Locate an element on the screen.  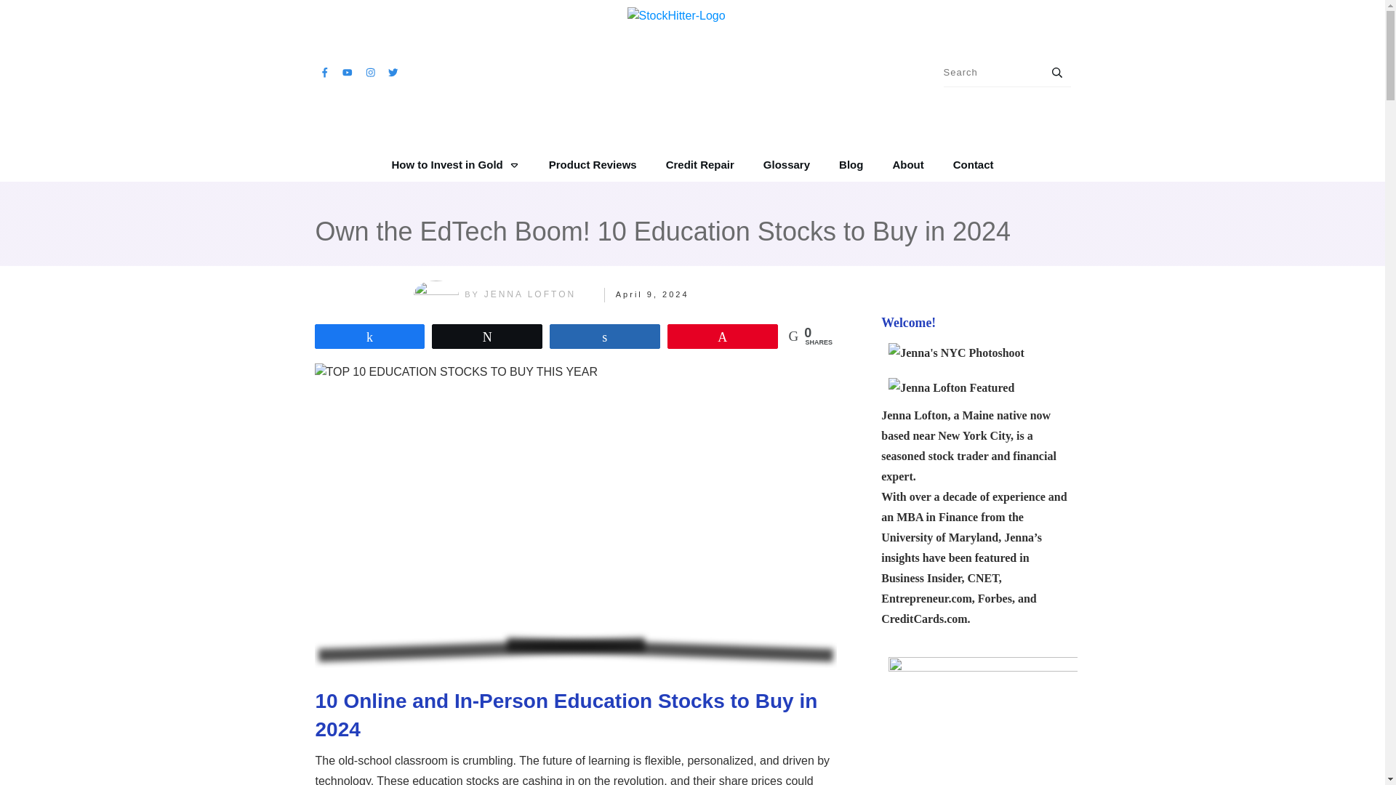
Credit Repair is located at coordinates (699, 164).